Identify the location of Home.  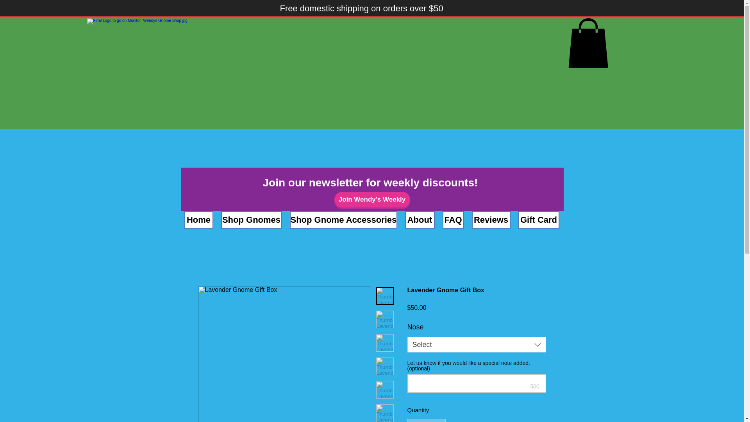
(198, 220).